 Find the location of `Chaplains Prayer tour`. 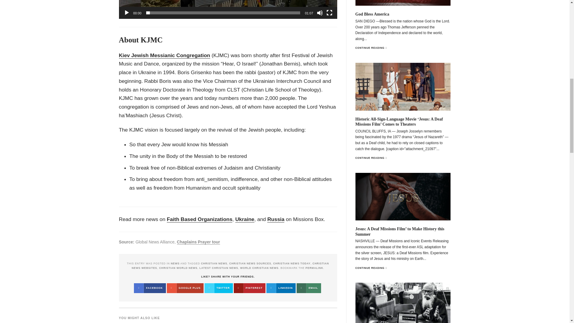

Chaplains Prayer tour is located at coordinates (199, 242).